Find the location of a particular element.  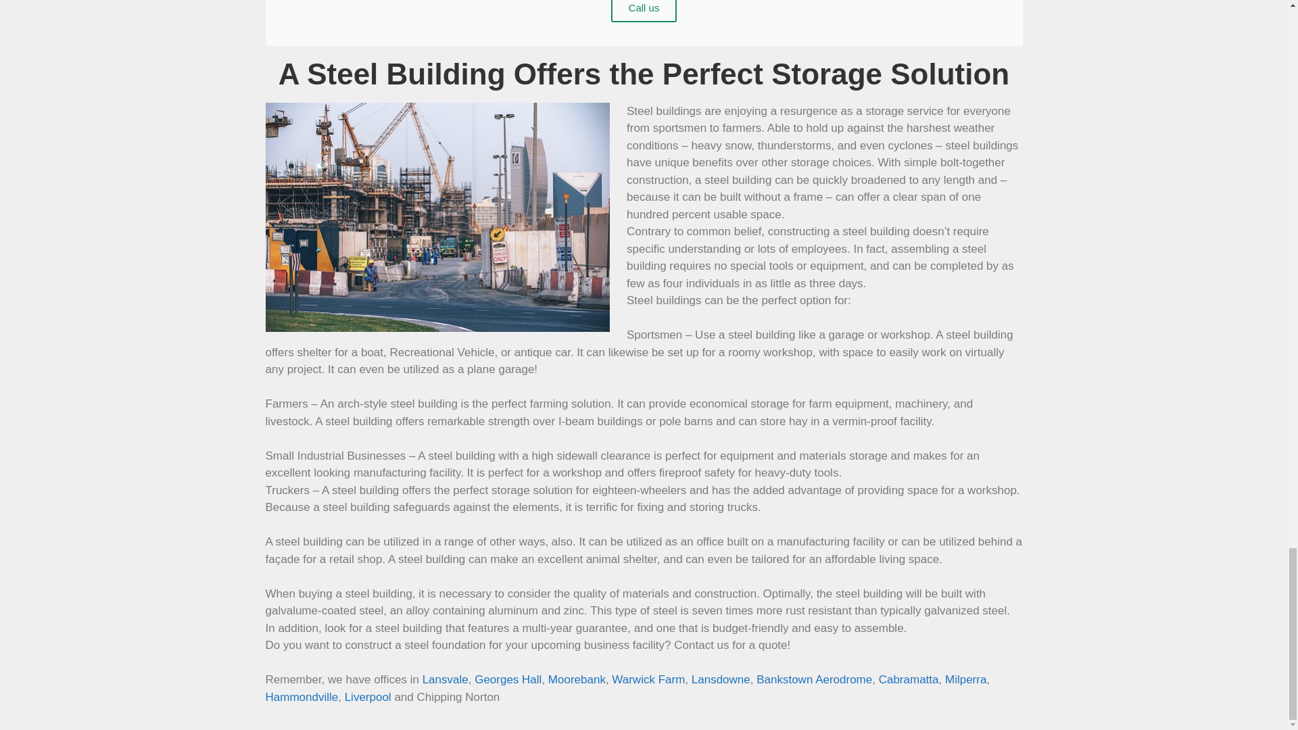

Cabramatta is located at coordinates (909, 679).